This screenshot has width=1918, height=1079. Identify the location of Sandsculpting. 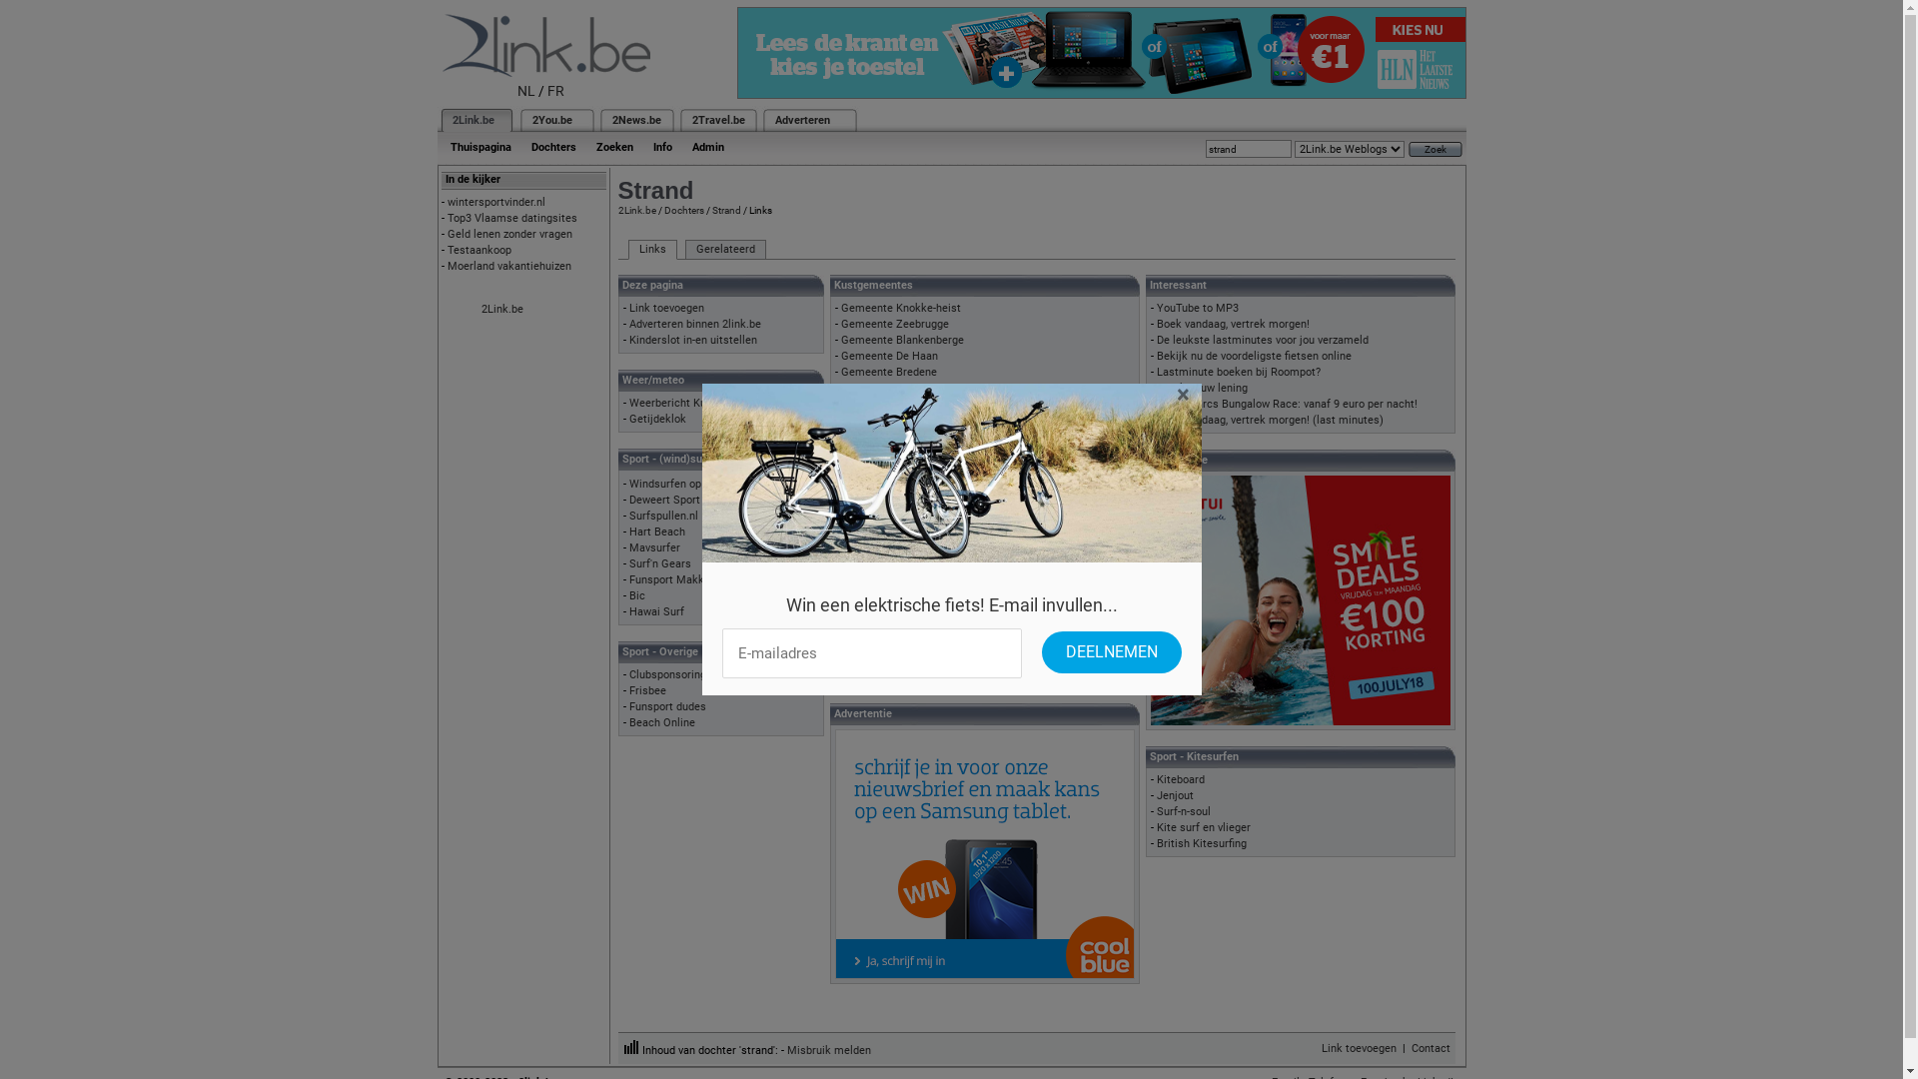
(877, 532).